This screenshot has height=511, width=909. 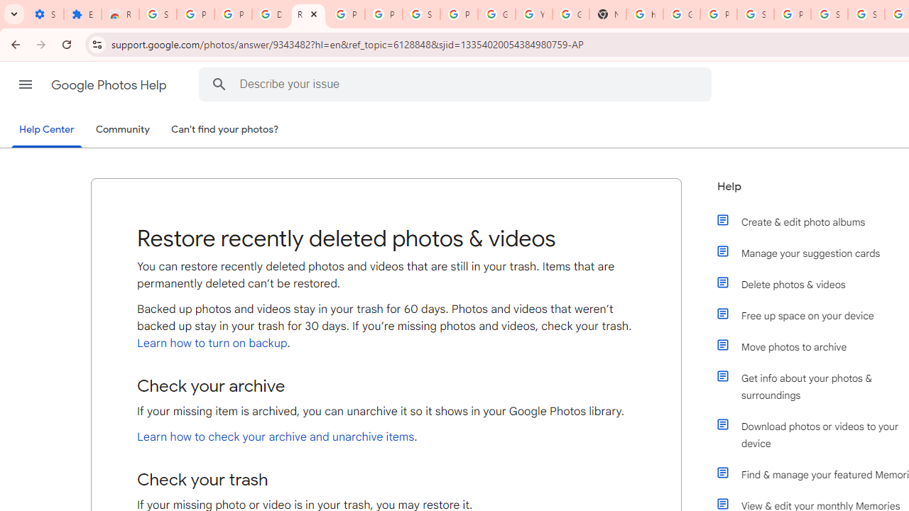 What do you see at coordinates (313, 13) in the screenshot?
I see `Close` at bounding box center [313, 13].